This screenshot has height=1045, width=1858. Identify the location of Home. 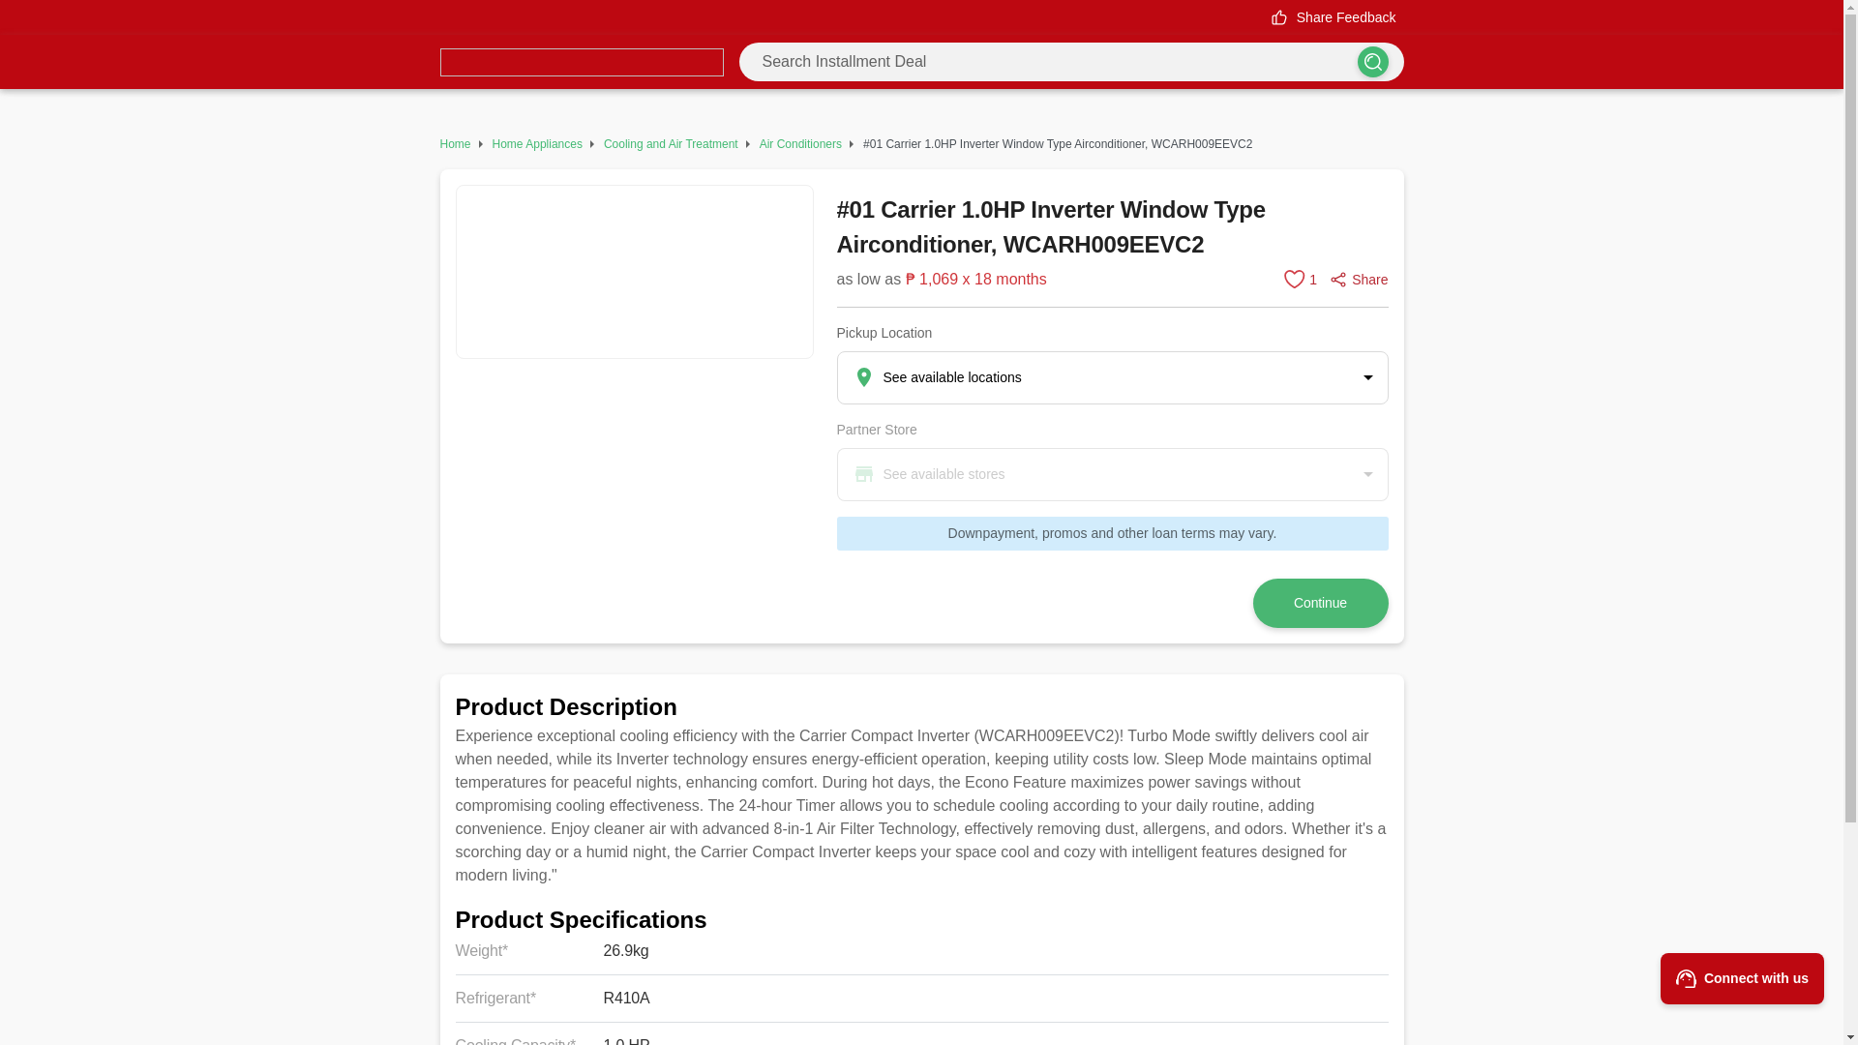
(454, 143).